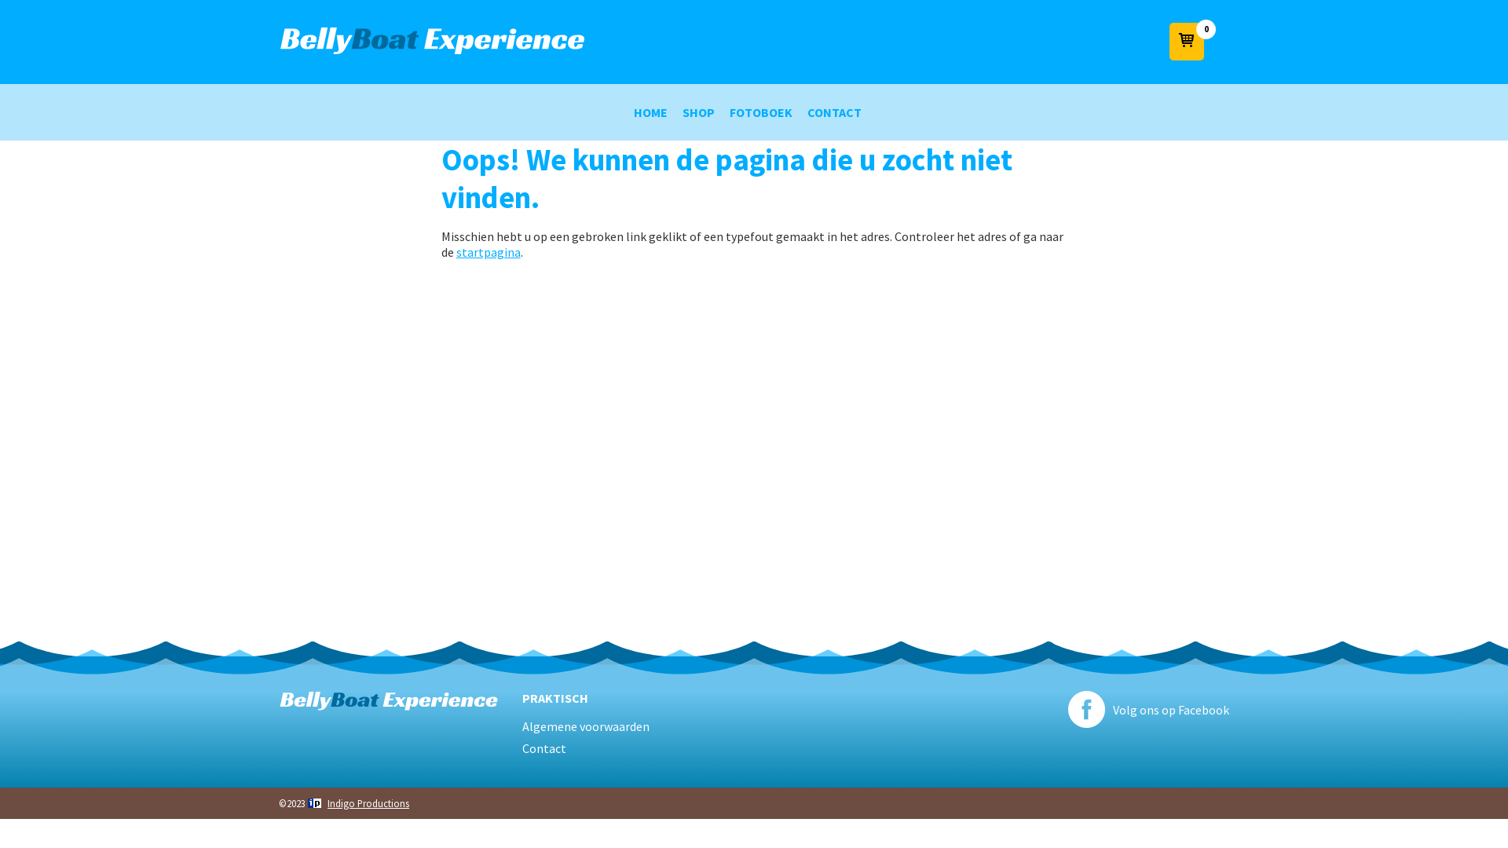 This screenshot has height=848, width=1508. I want to click on Algemene voorwaarden, so click(632, 726).